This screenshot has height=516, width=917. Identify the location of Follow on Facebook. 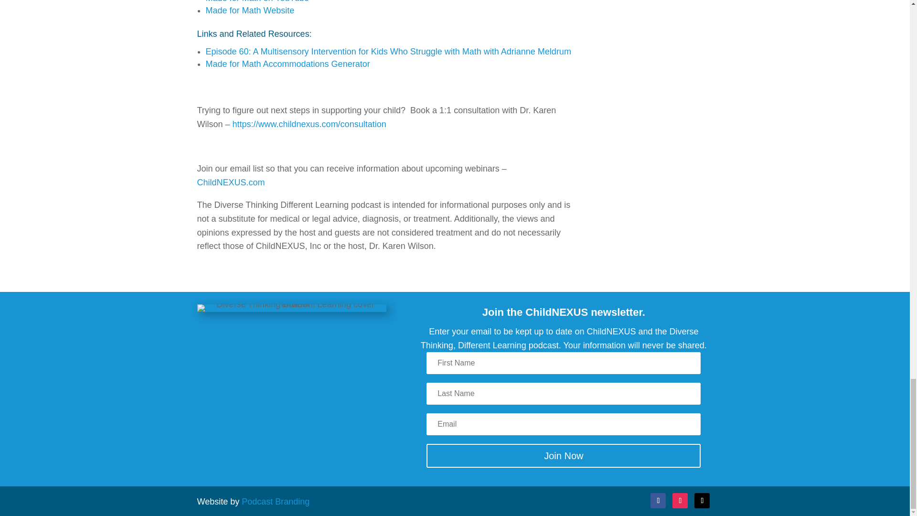
(658, 501).